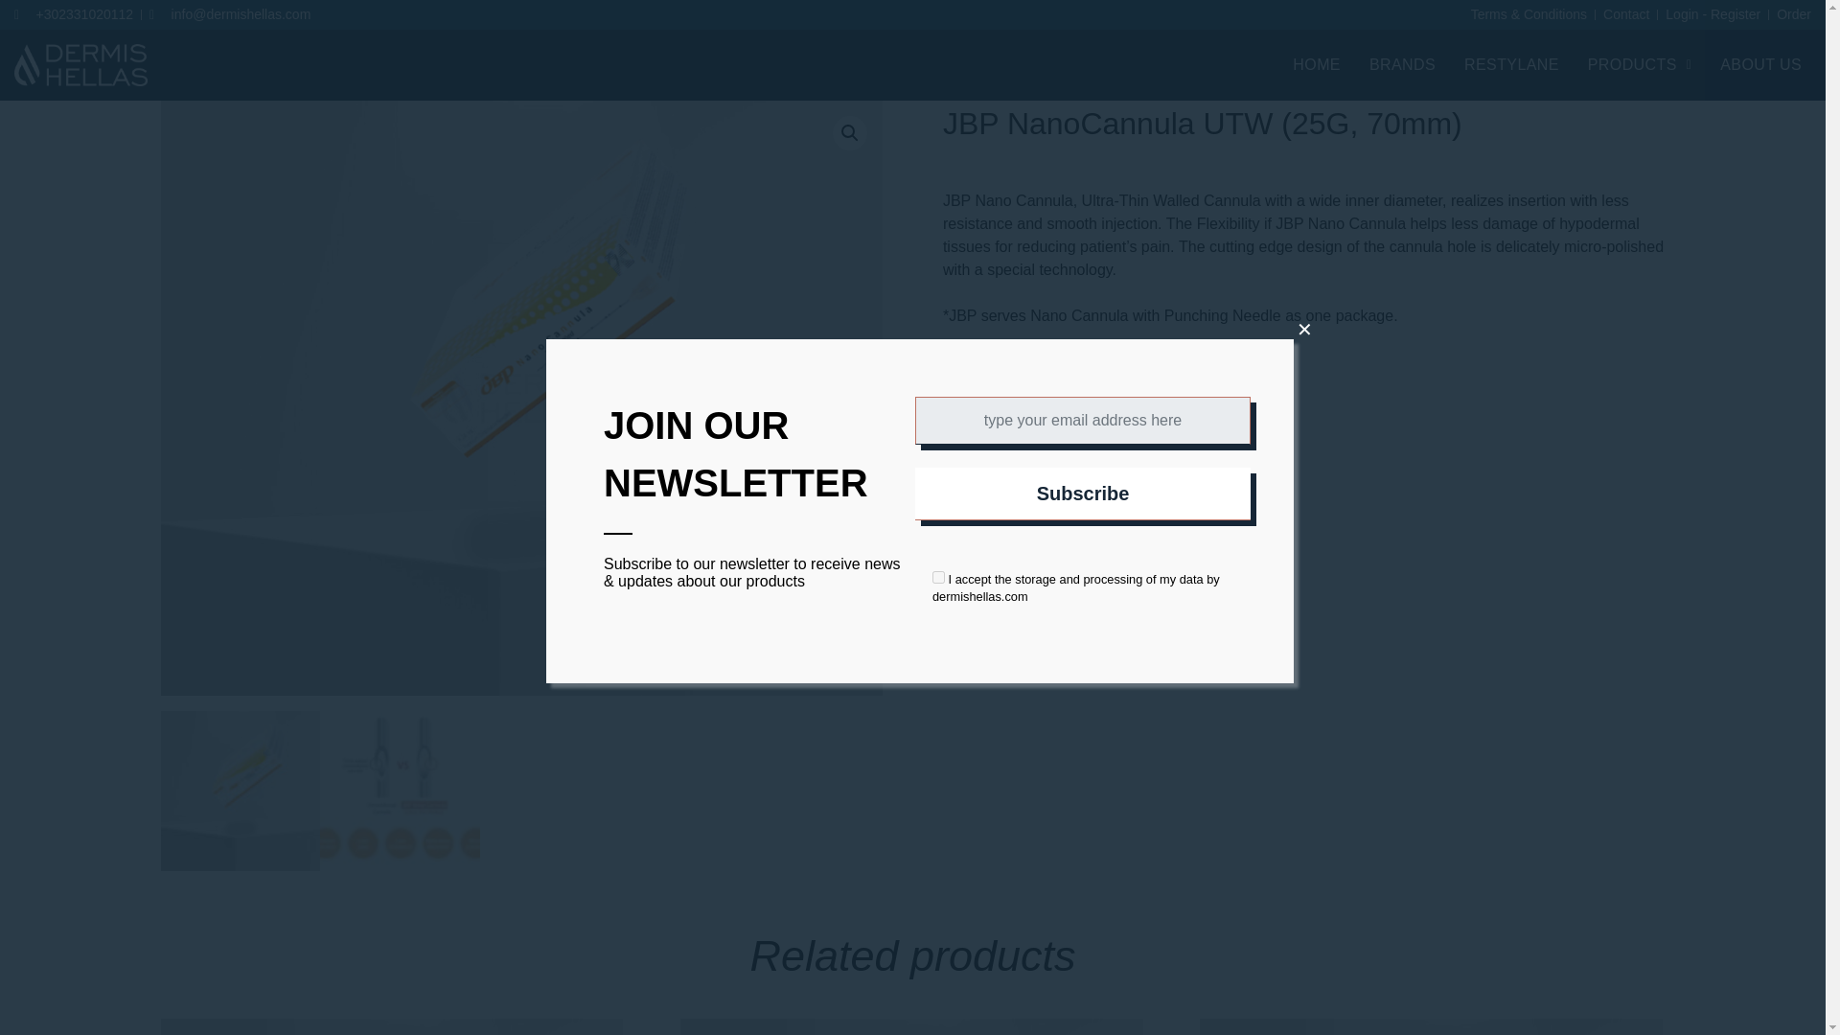  What do you see at coordinates (1713, 14) in the screenshot?
I see `Login - Register` at bounding box center [1713, 14].